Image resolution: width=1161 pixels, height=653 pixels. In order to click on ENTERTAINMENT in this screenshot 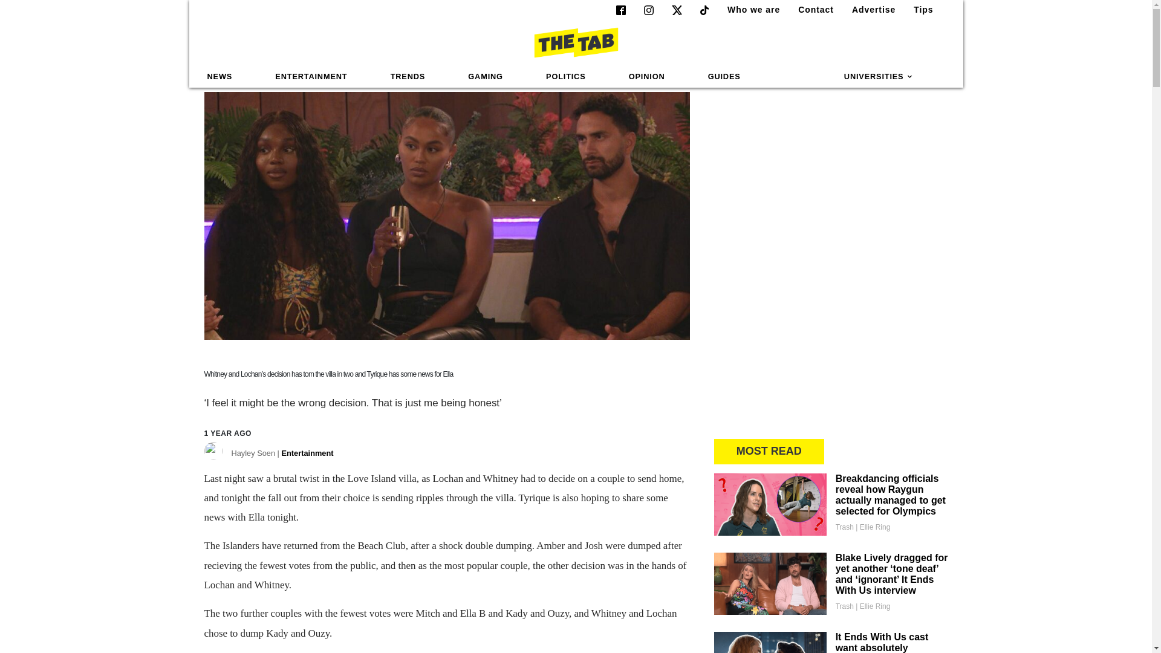, I will do `click(311, 77)`.